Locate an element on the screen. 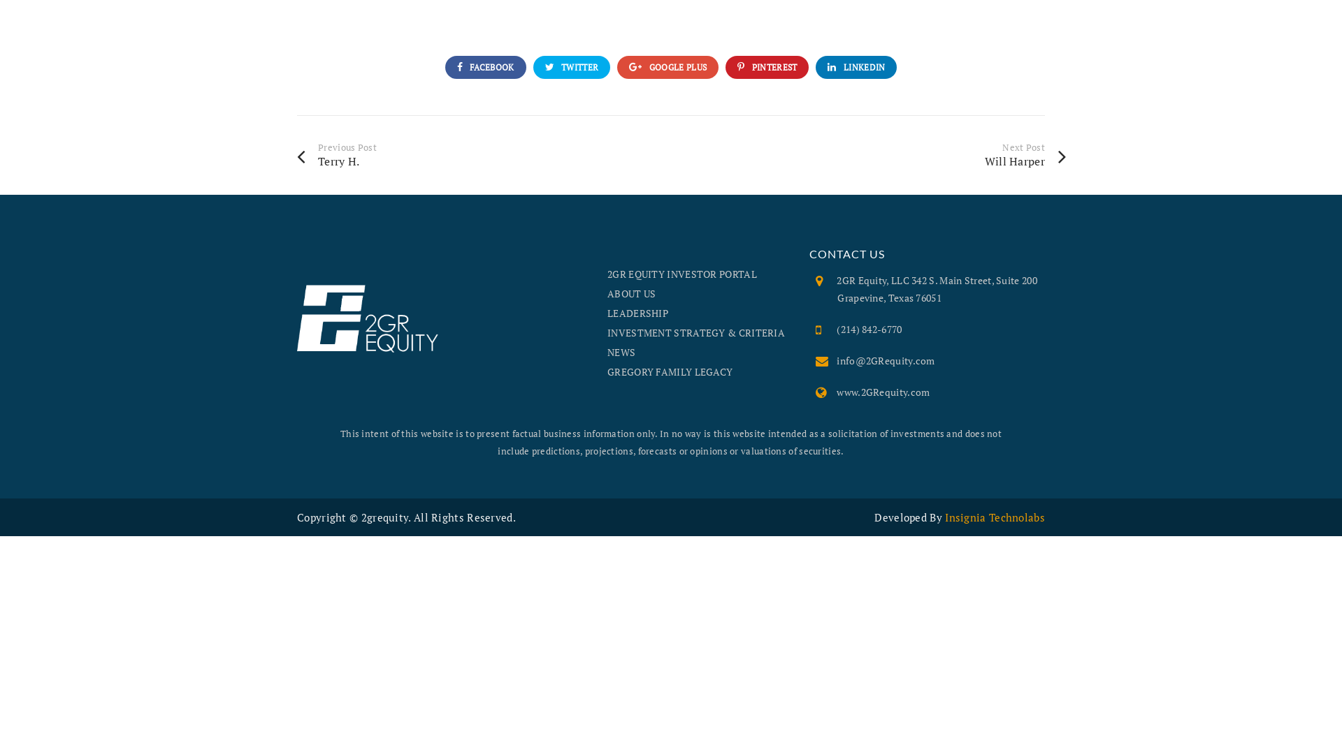 This screenshot has height=754, width=1342. LINKEDIN is located at coordinates (856, 67).